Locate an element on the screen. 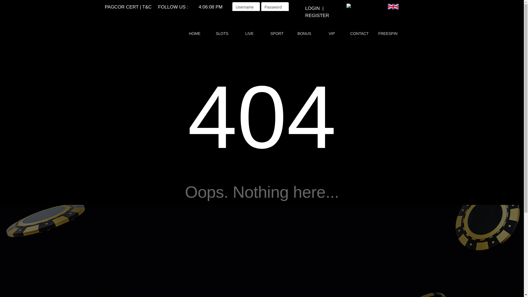 The width and height of the screenshot is (528, 297). SPORT is located at coordinates (277, 34).